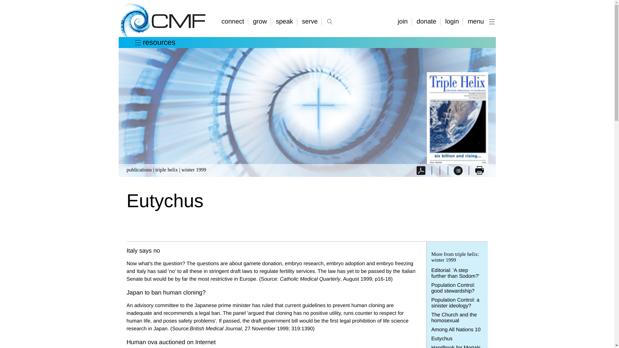 The height and width of the screenshot is (348, 619). Describe the element at coordinates (480, 21) in the screenshot. I see `menu` at that location.